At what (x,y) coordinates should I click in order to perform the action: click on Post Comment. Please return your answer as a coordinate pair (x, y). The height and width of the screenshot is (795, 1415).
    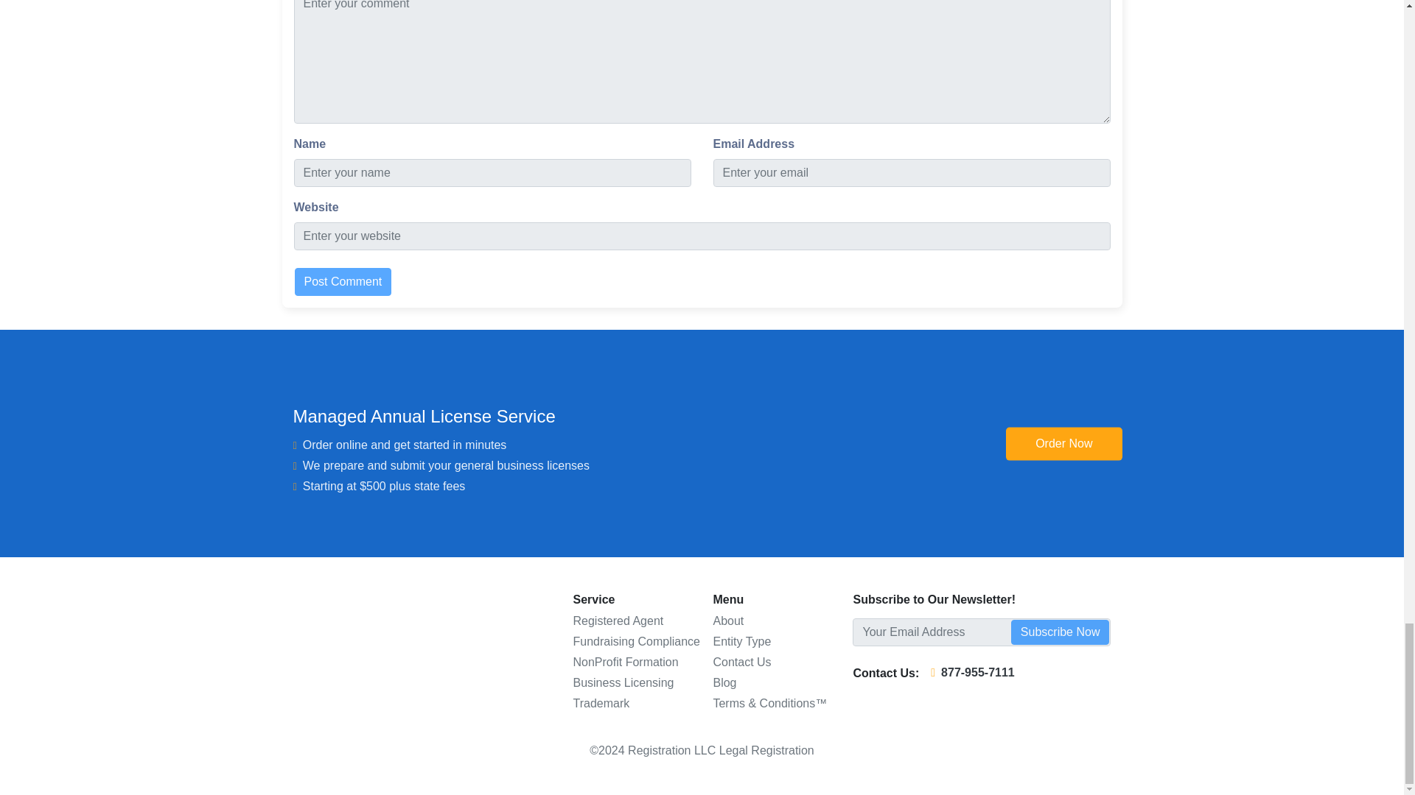
    Looking at the image, I should click on (343, 281).